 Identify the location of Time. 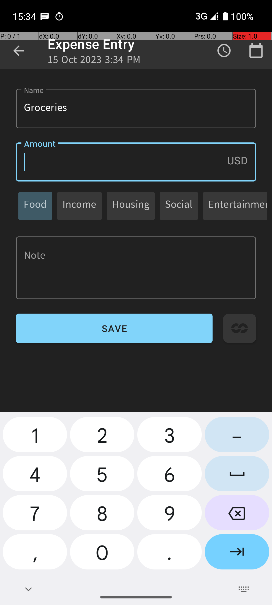
(224, 51).